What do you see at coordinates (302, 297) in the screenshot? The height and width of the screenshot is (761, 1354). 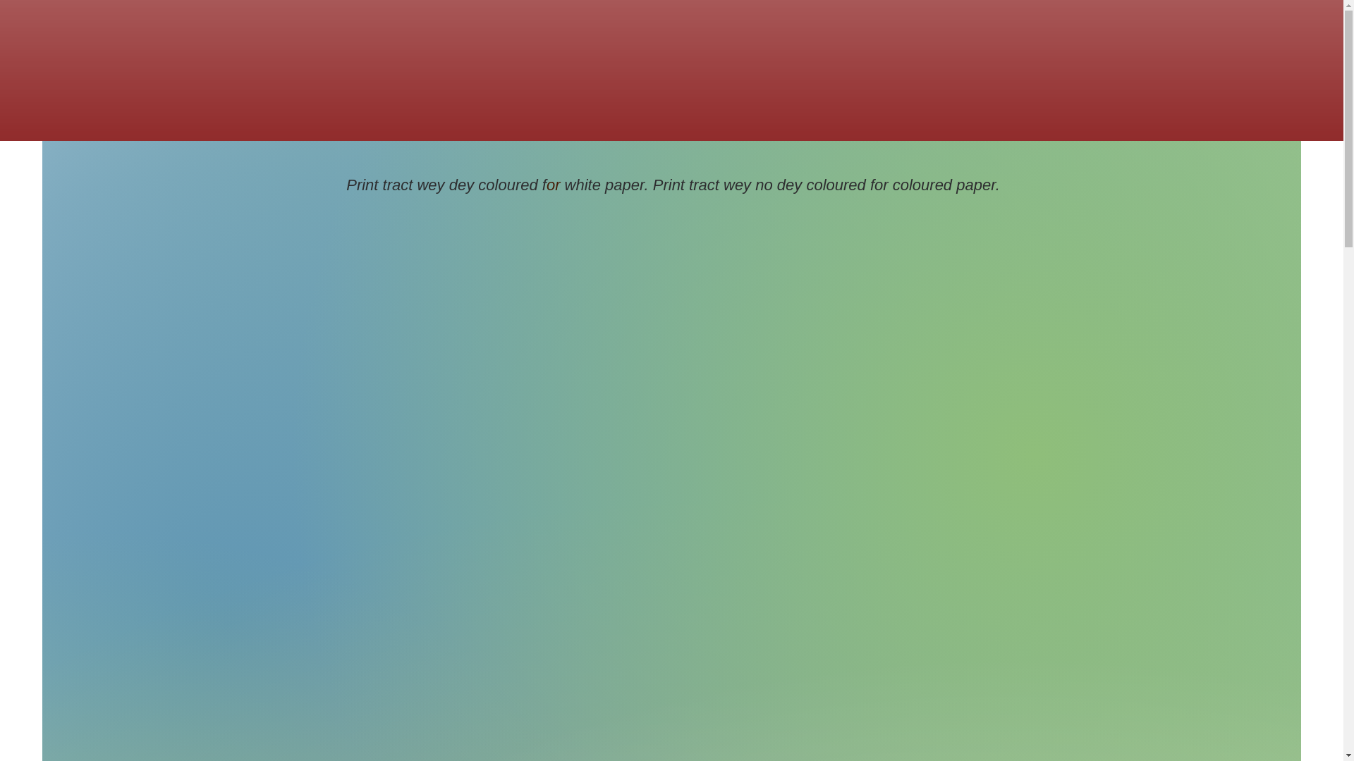 I see `Printing ` at bounding box center [302, 297].